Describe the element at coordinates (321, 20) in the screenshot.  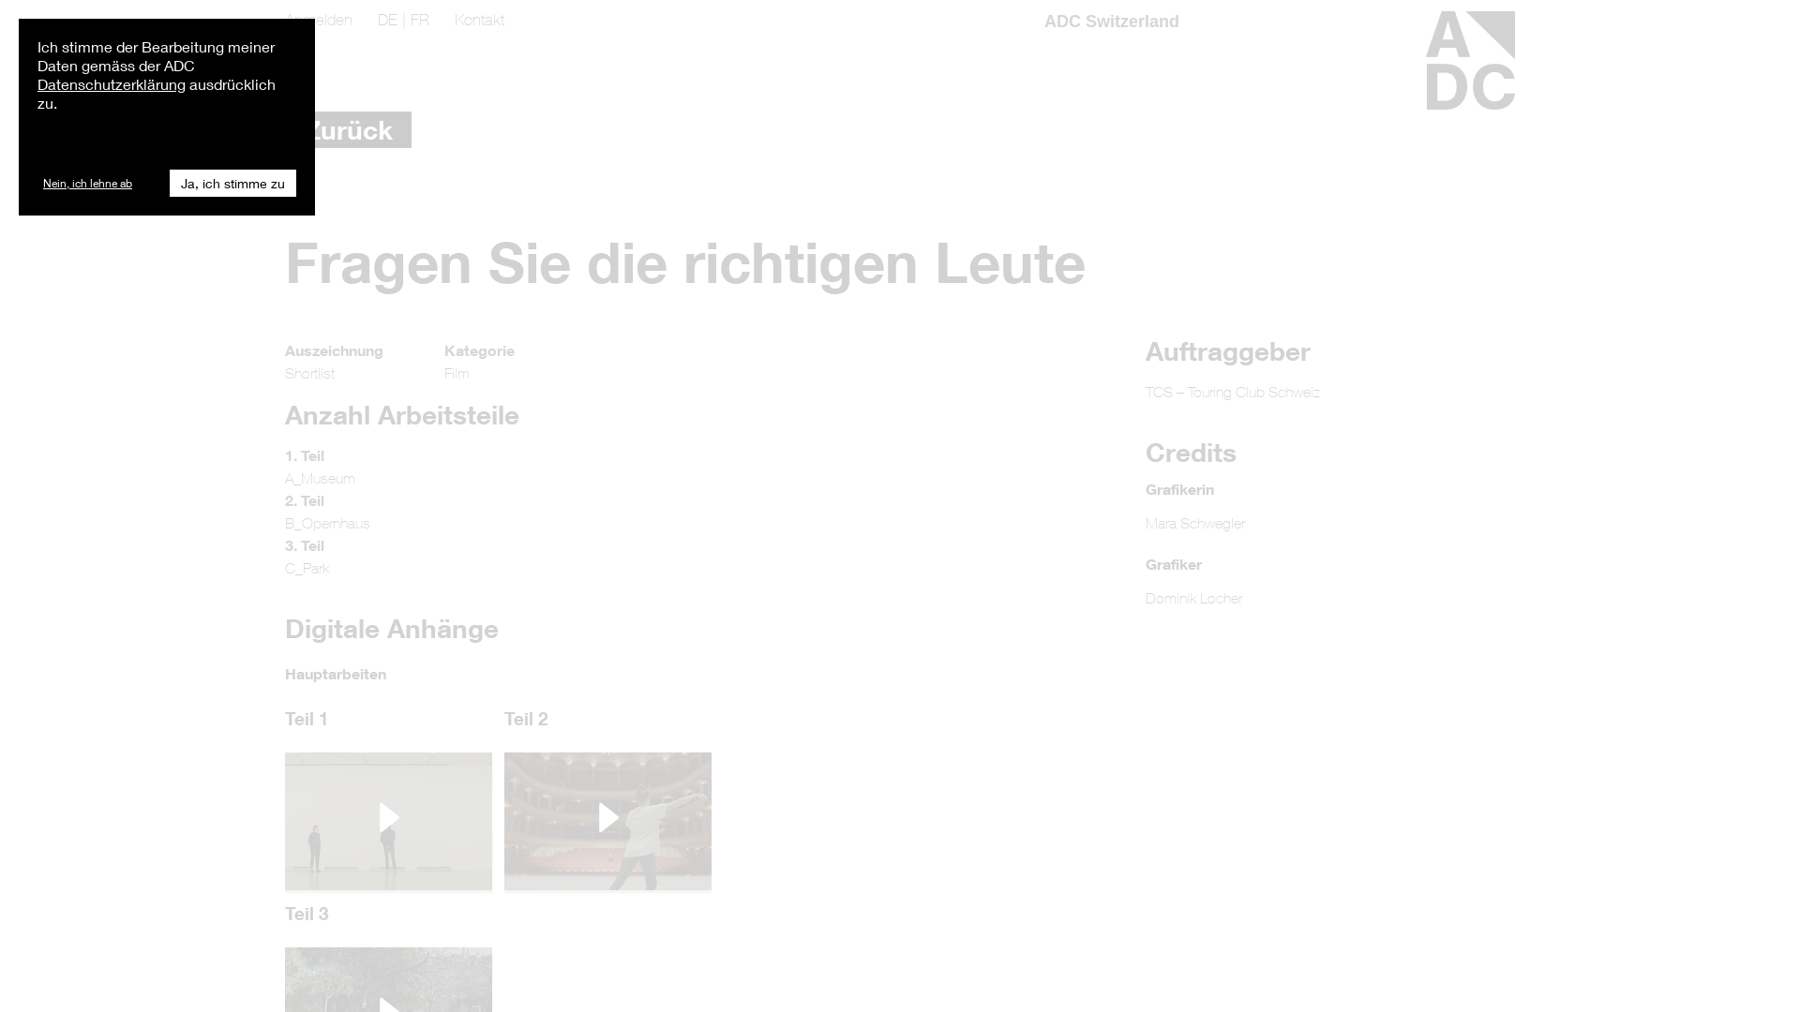
I see `Anmelden` at that location.